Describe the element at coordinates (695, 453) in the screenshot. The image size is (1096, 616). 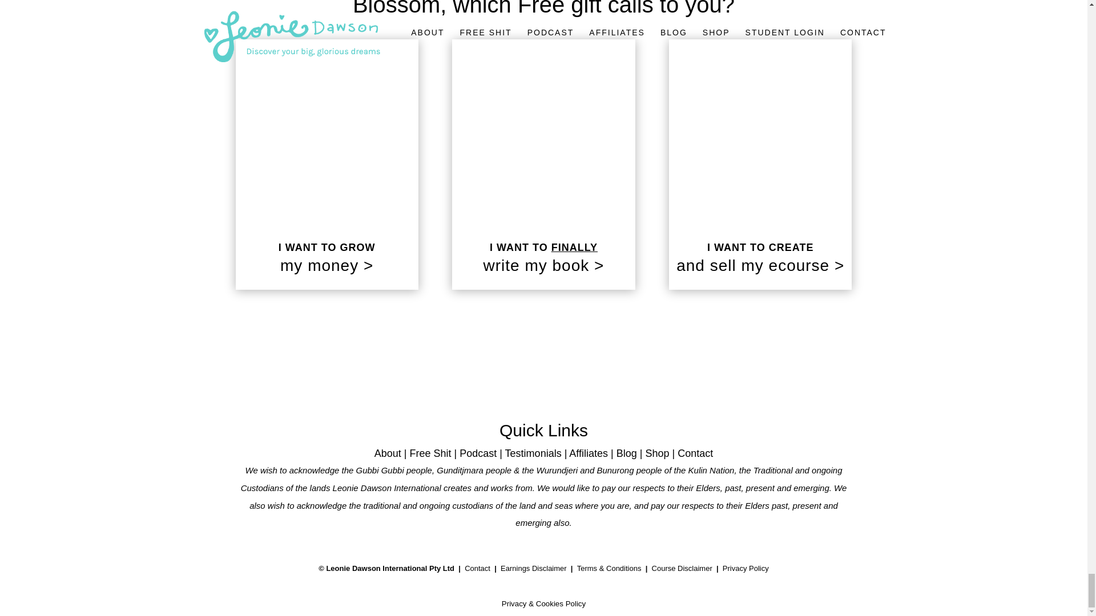
I see `Contact` at that location.